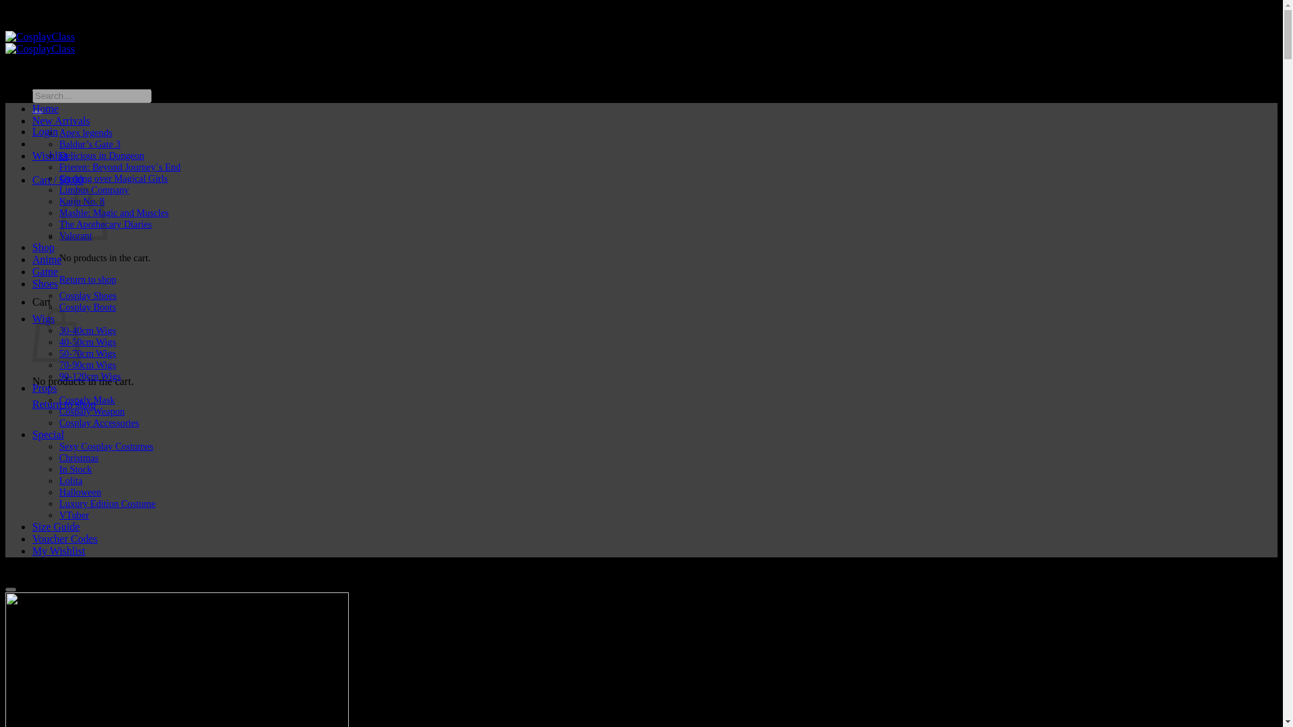 This screenshot has height=727, width=1293. I want to click on 50-70cm Wigs, so click(88, 353).